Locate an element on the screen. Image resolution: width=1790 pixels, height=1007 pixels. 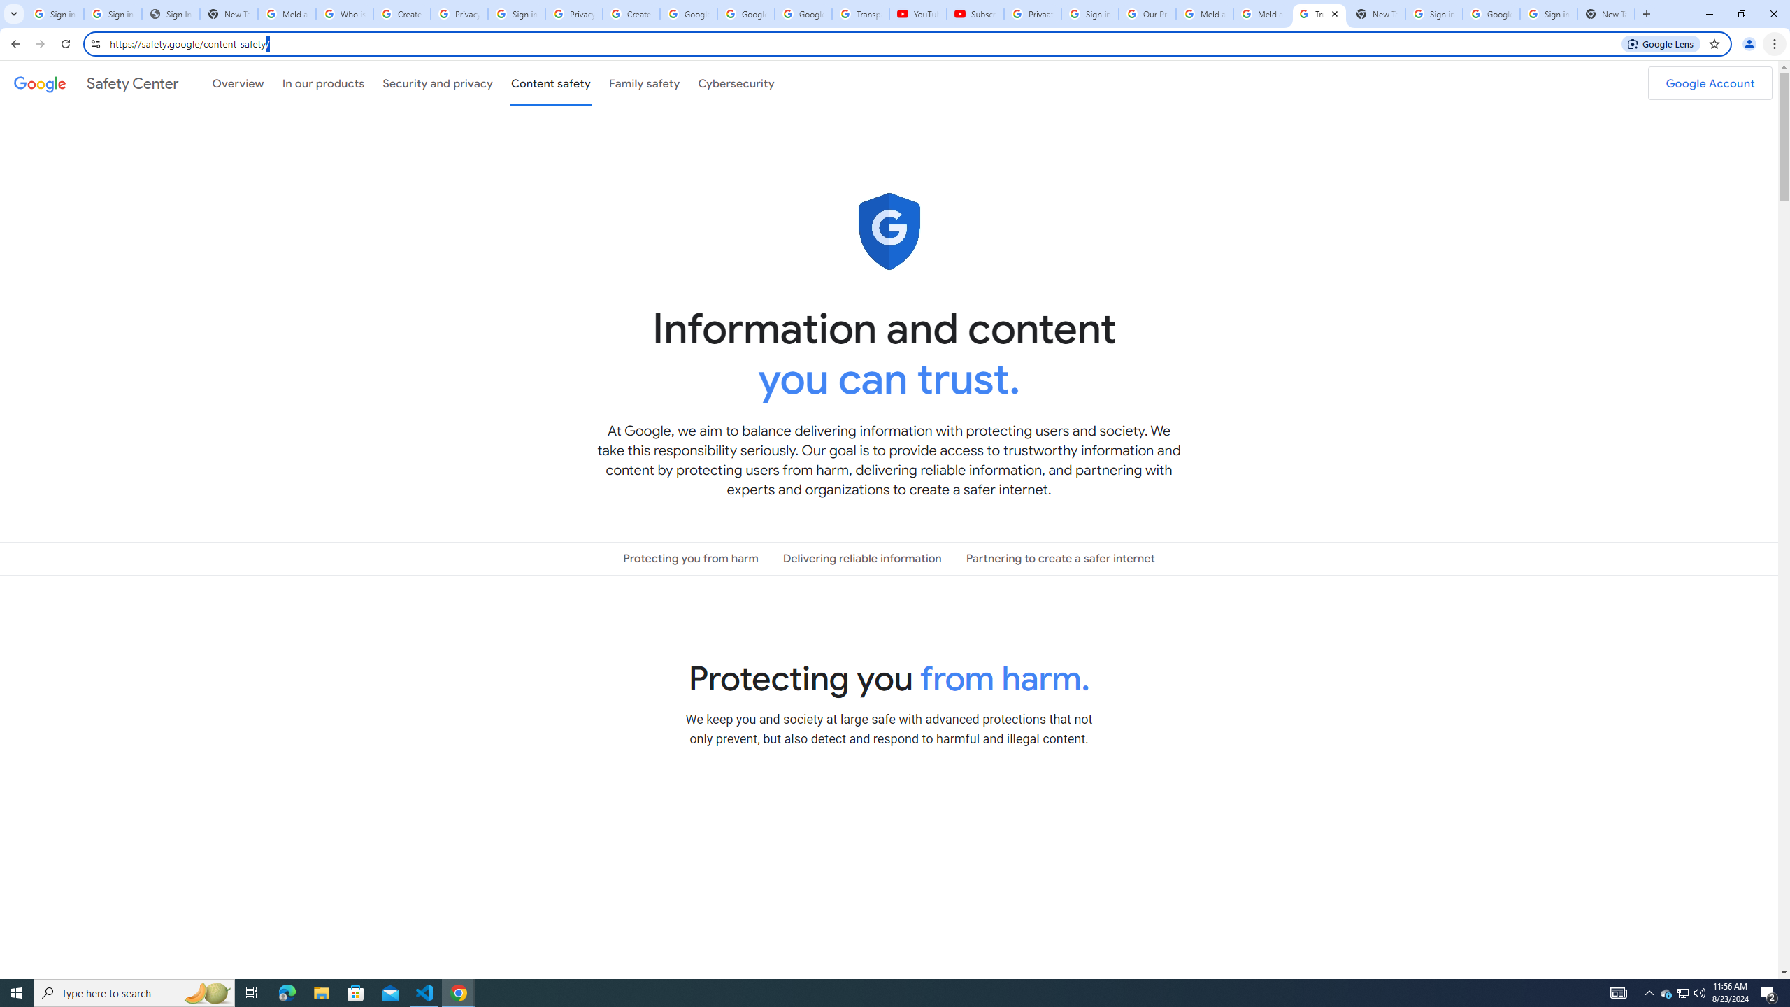
Sign In - USA TODAY is located at coordinates (171, 14).